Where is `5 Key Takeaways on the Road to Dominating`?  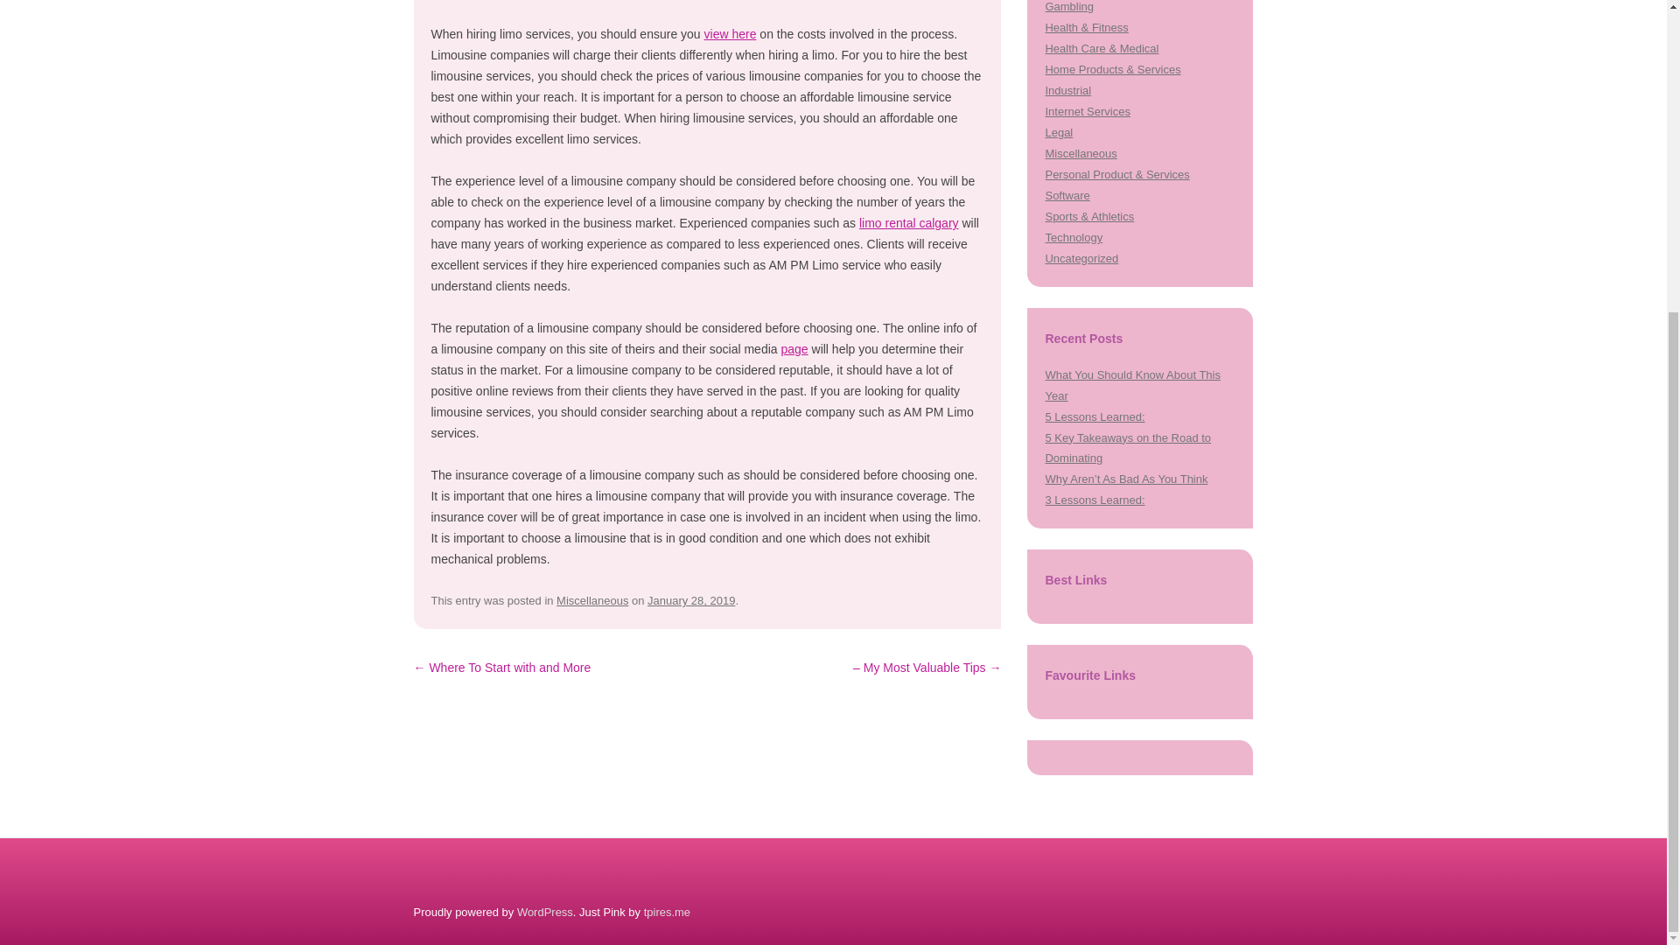 5 Key Takeaways on the Road to Dominating is located at coordinates (1128, 448).